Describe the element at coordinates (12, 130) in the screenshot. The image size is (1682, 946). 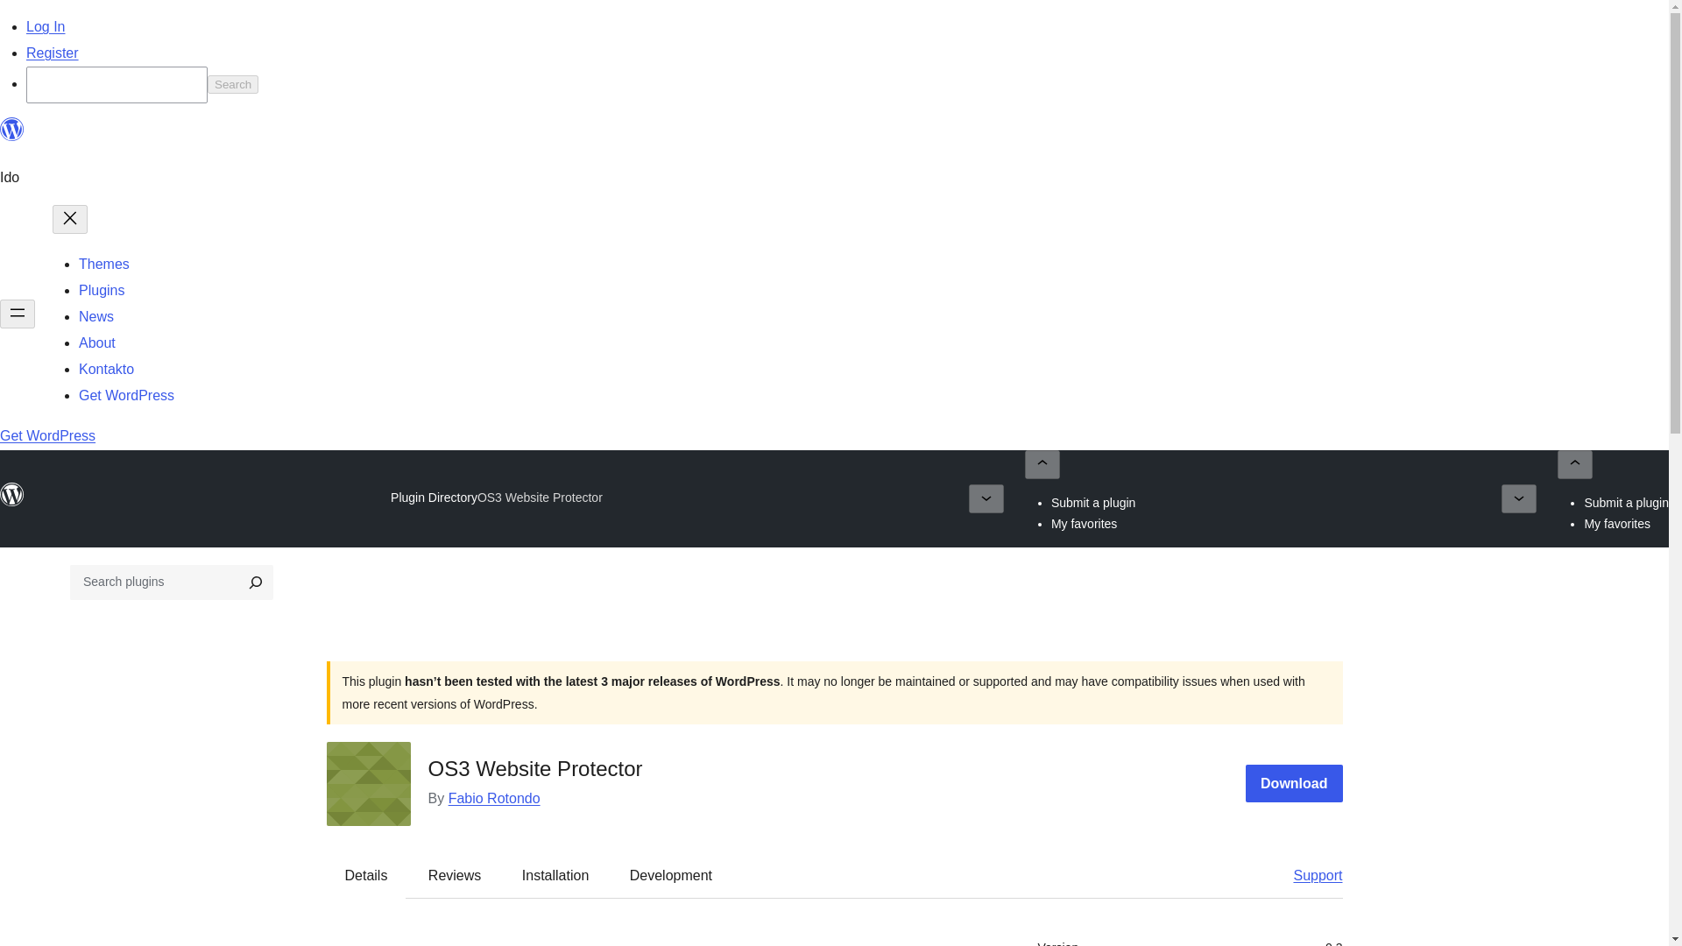
I see `WordPress.org` at that location.